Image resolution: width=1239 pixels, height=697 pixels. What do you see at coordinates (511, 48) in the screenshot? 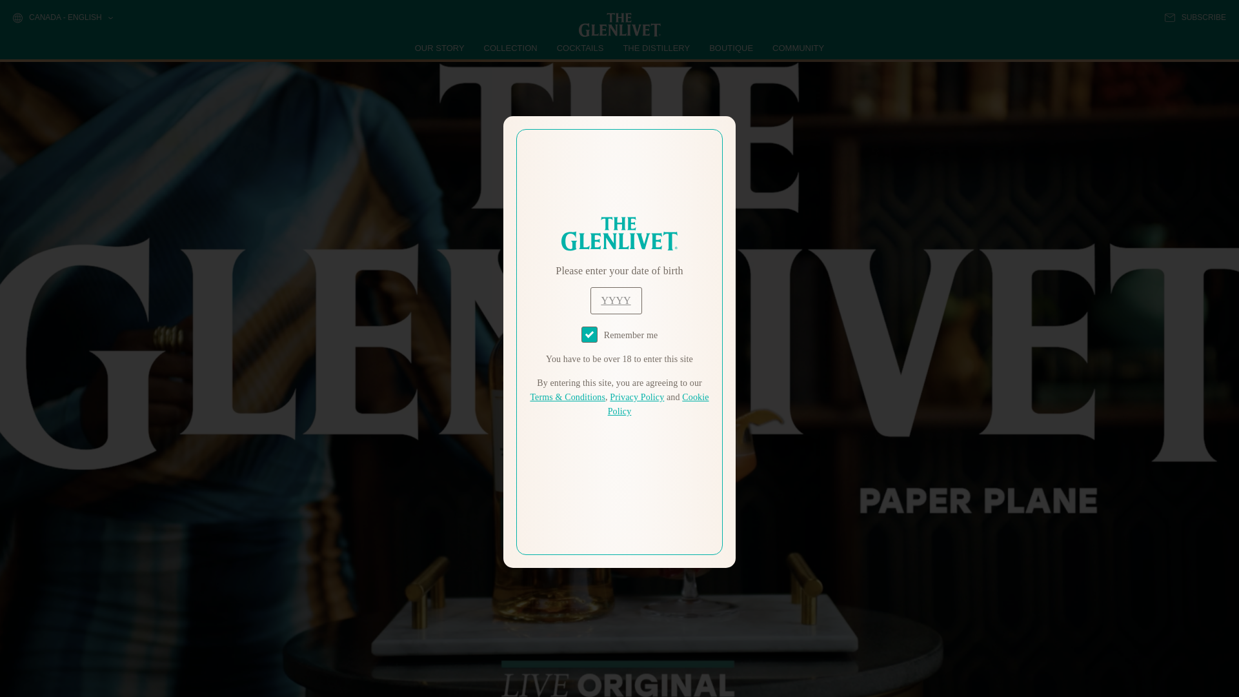
I see `COLLECTION` at bounding box center [511, 48].